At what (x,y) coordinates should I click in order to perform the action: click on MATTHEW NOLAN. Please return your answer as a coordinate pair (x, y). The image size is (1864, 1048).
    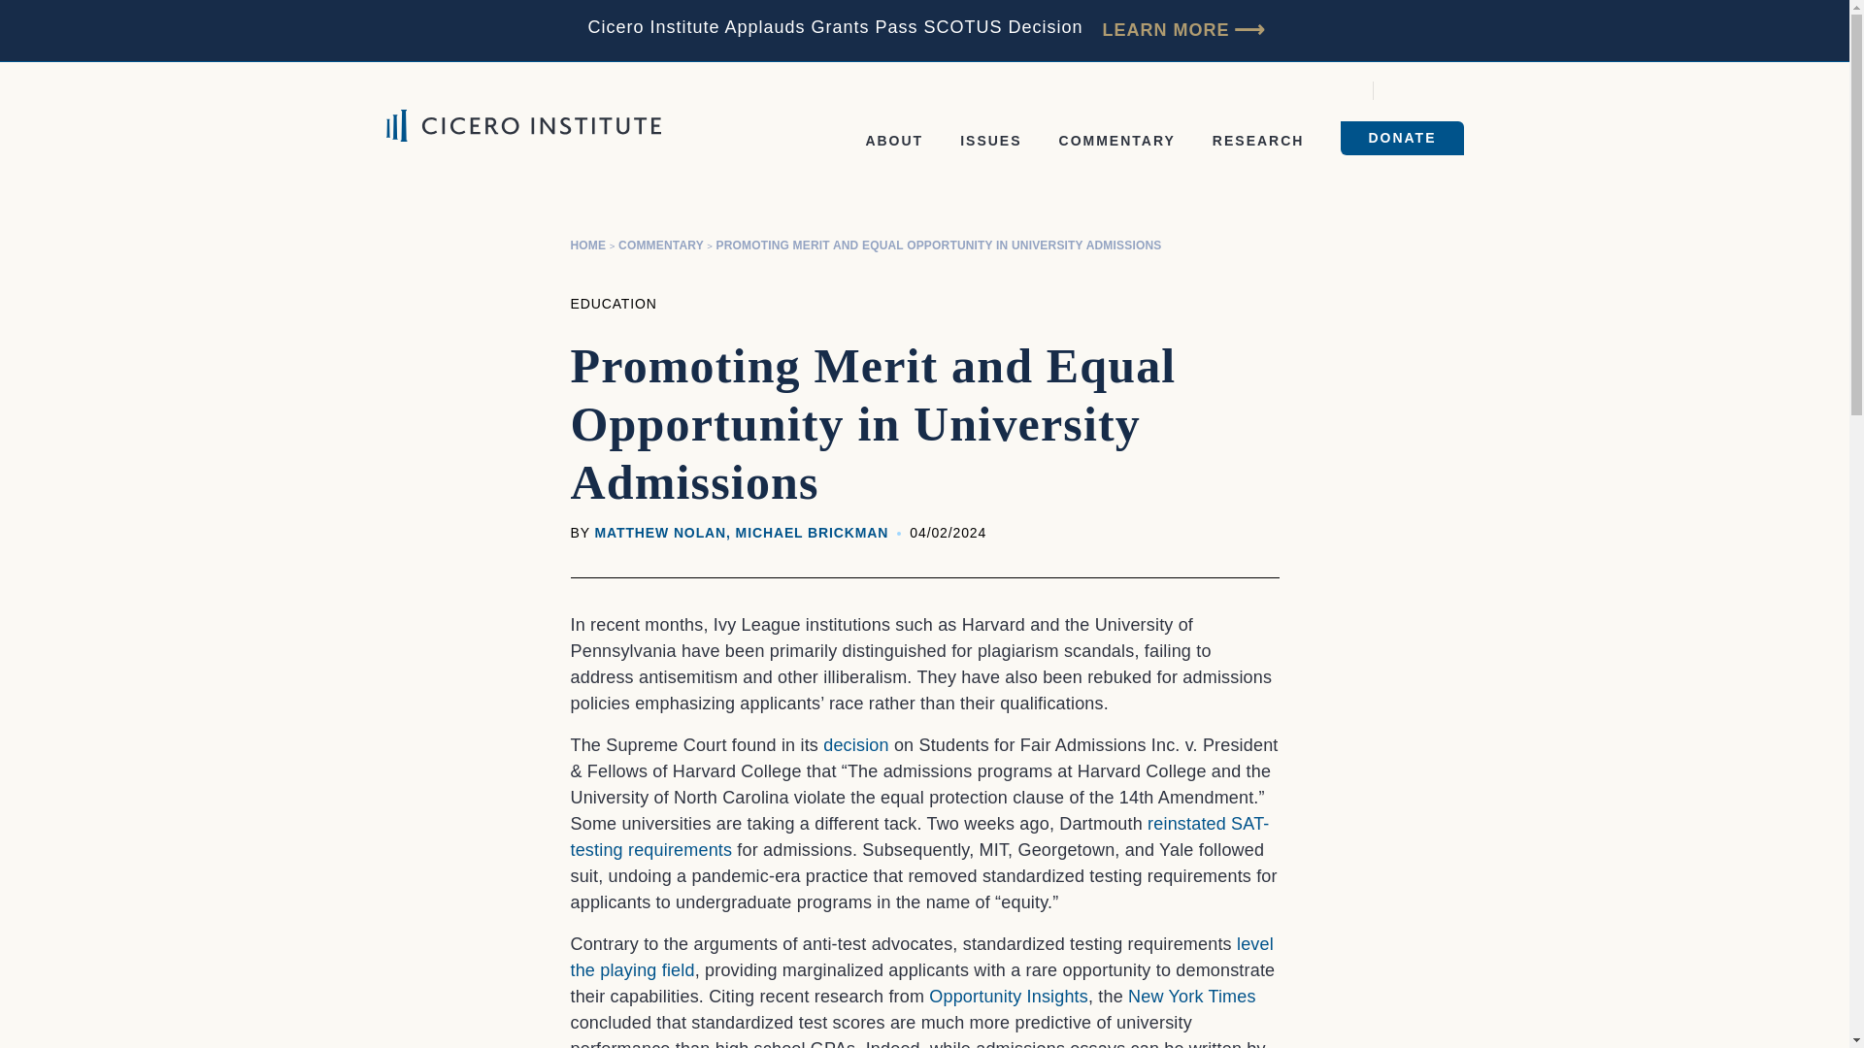
    Looking at the image, I should click on (660, 533).